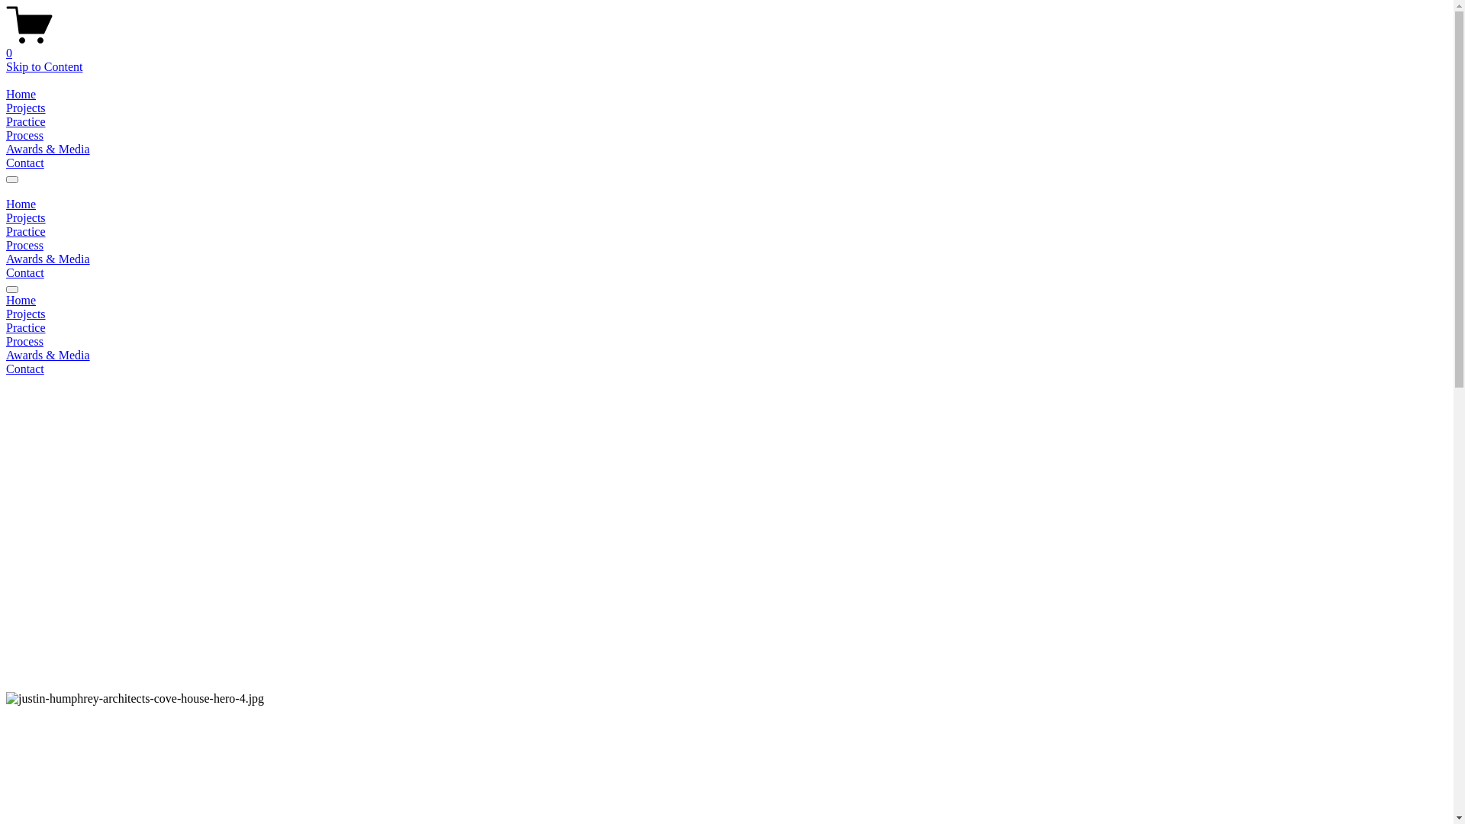 The image size is (1465, 824). Describe the element at coordinates (25, 273) in the screenshot. I see `Contact` at that location.